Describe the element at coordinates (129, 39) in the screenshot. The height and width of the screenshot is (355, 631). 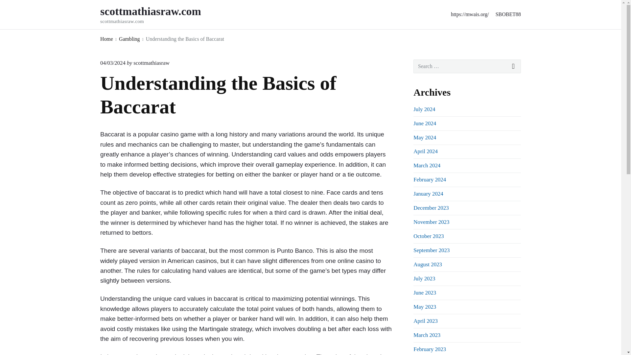
I see `Gambling` at that location.